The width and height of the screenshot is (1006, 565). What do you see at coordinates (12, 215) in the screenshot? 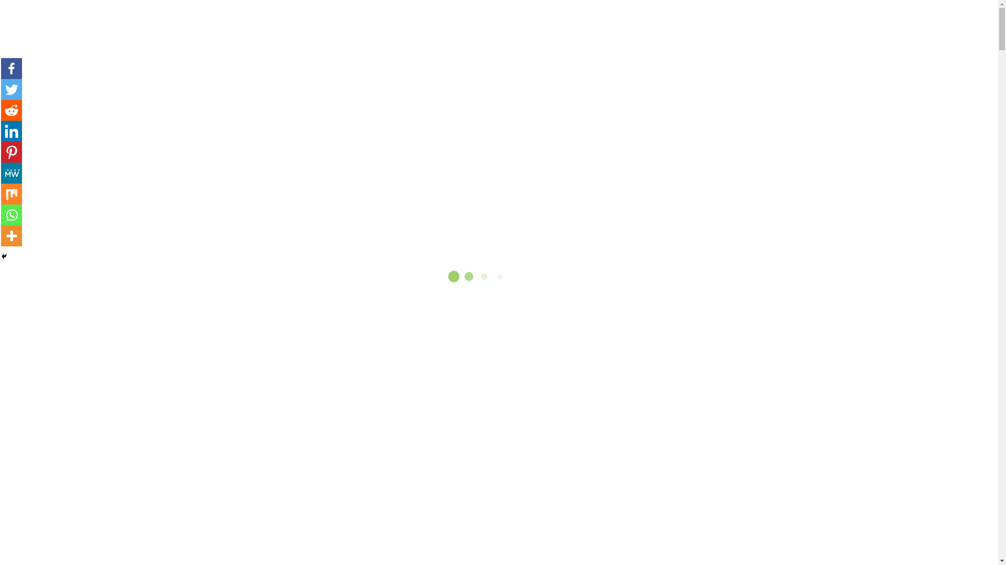
I see `Whatsapp` at bounding box center [12, 215].